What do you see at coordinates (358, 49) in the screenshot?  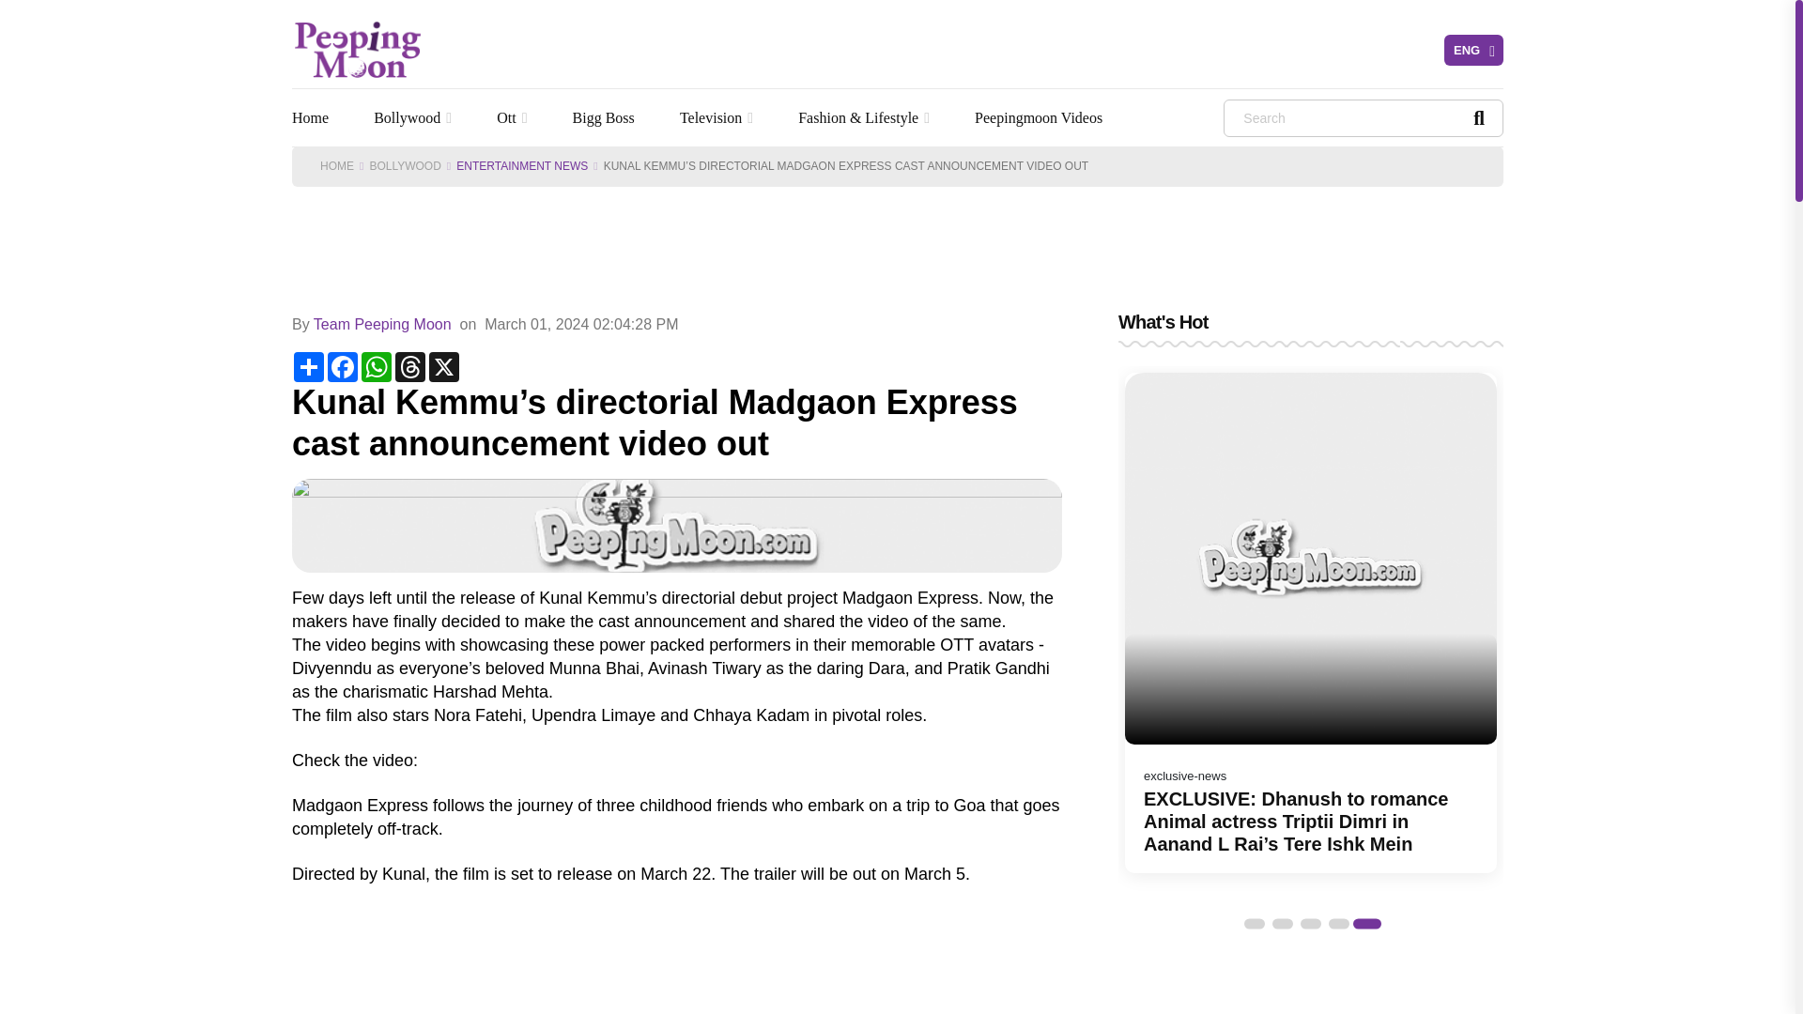 I see `Peepingmoon English` at bounding box center [358, 49].